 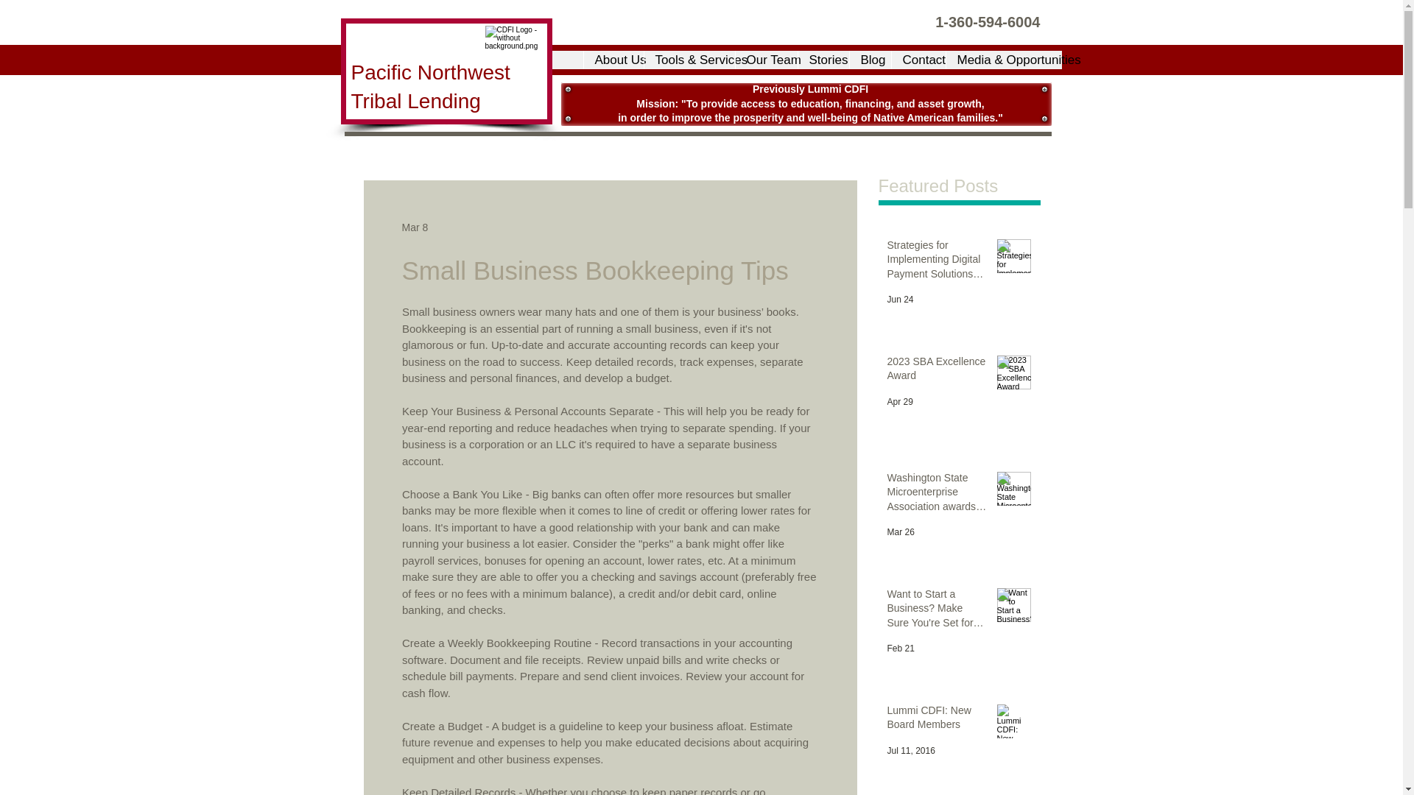 What do you see at coordinates (823, 60) in the screenshot?
I see `Stories` at bounding box center [823, 60].